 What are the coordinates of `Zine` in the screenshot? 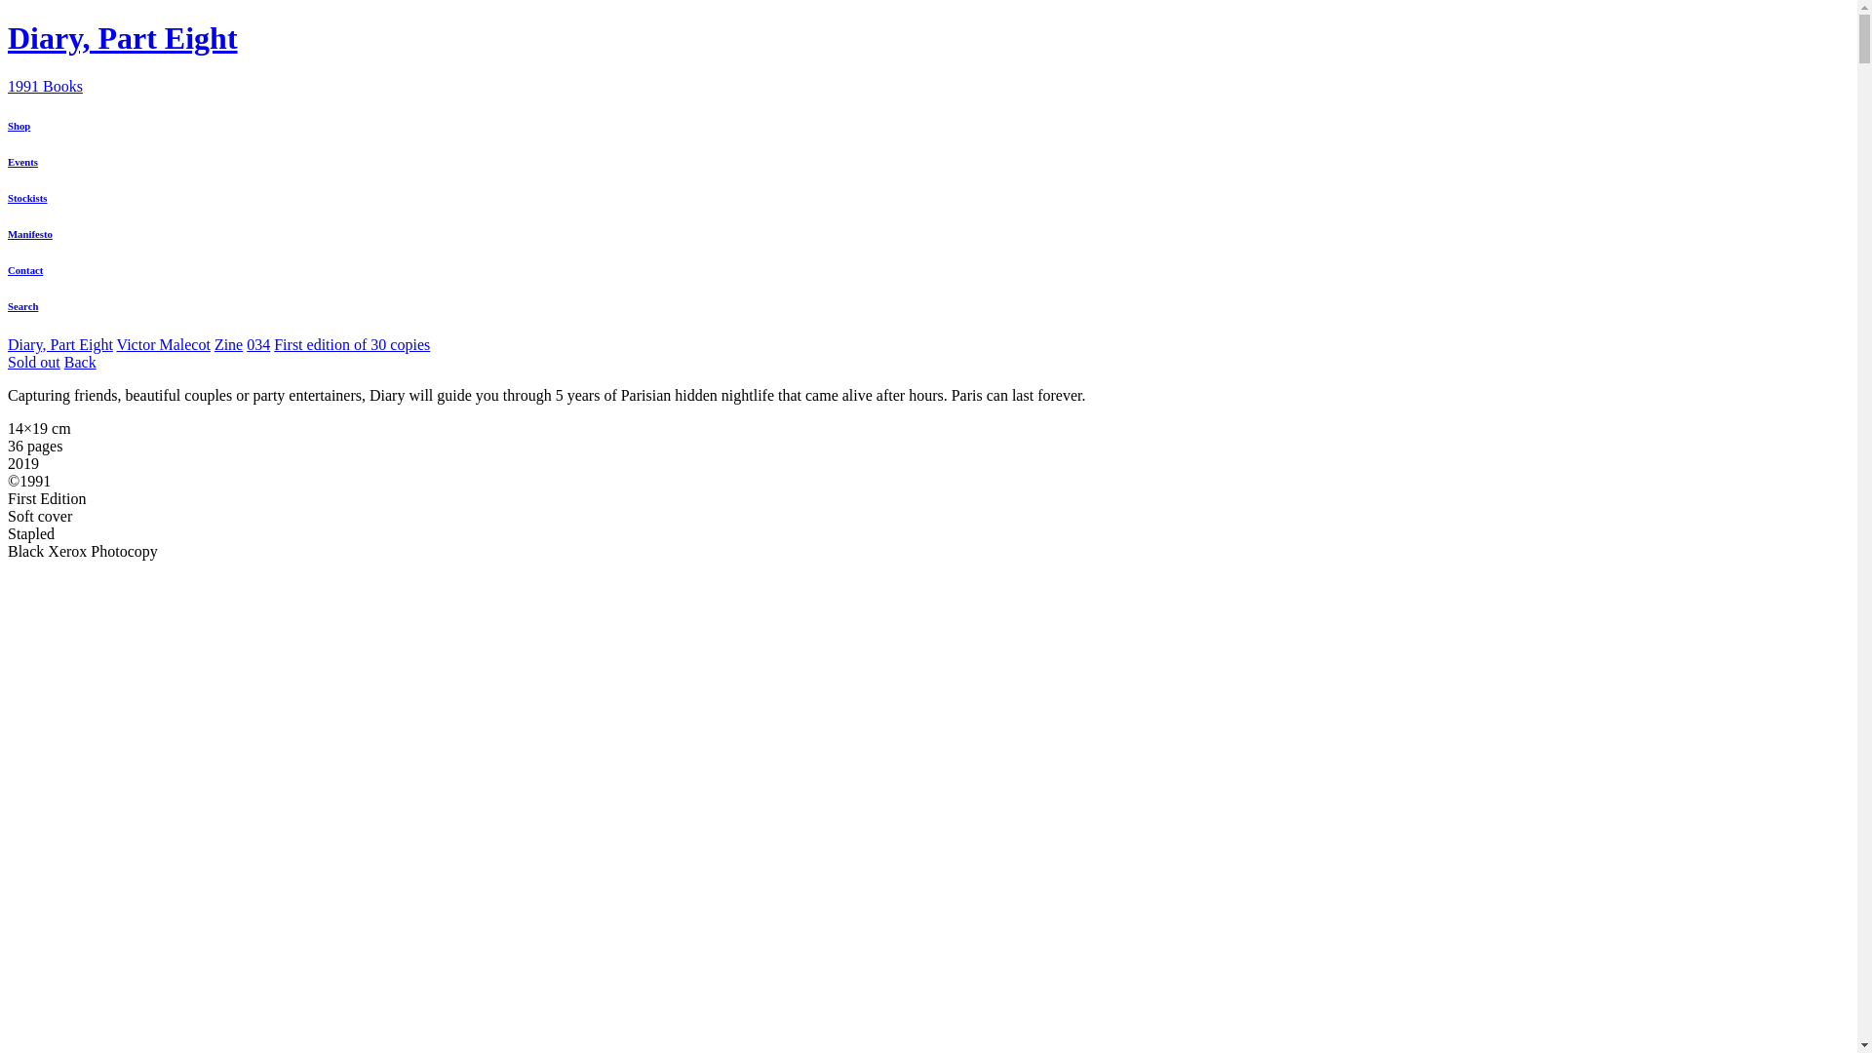 It's located at (228, 345).